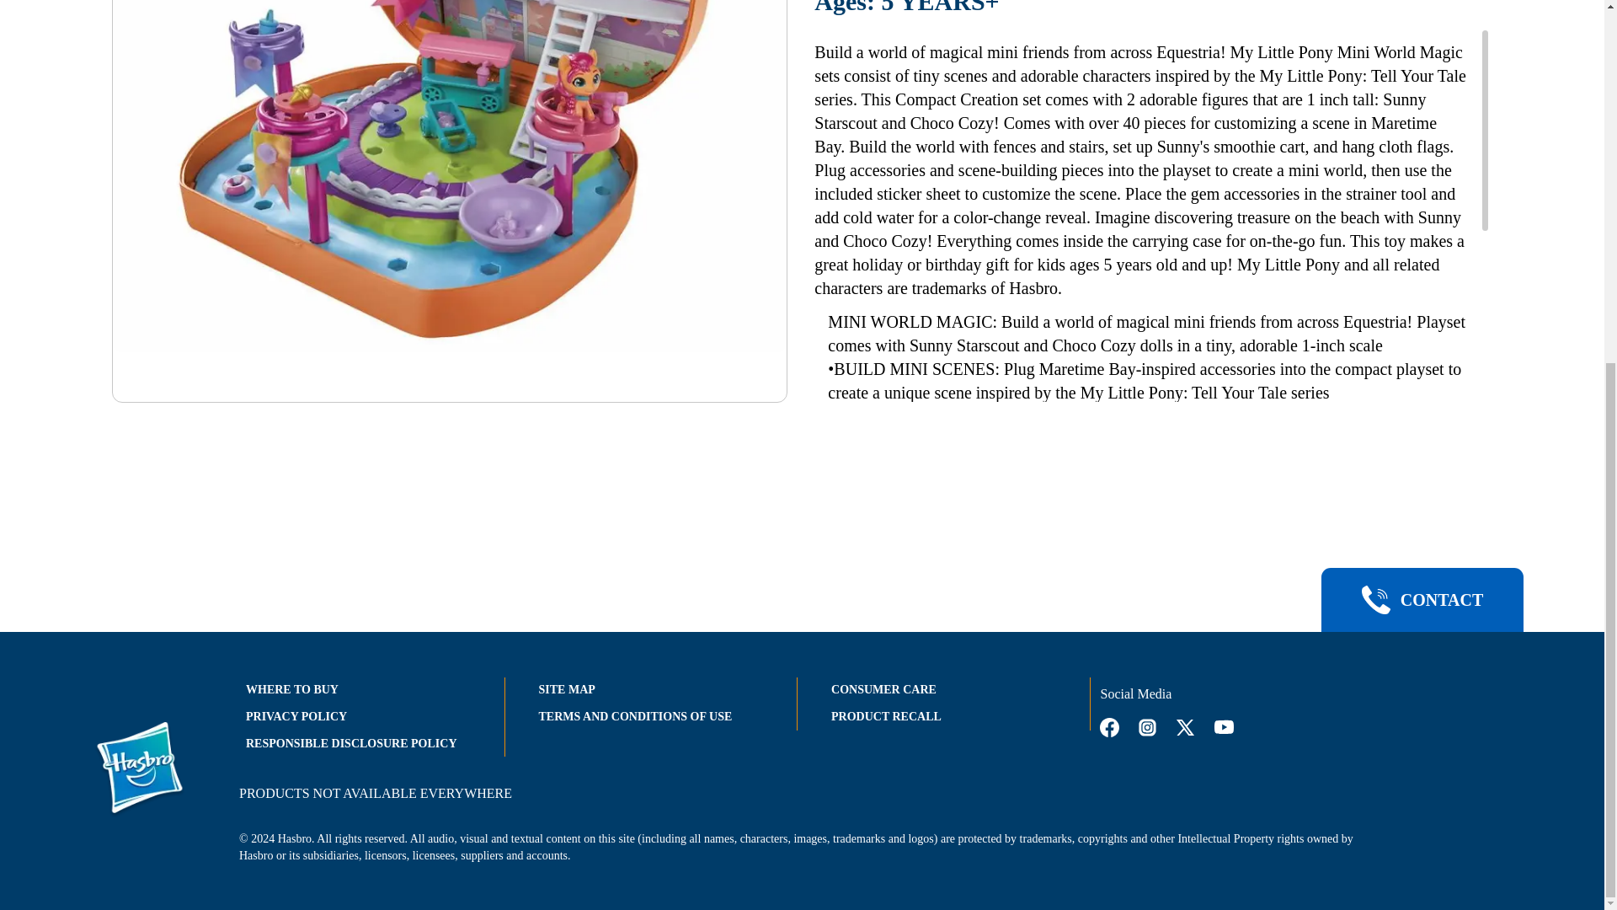  Describe the element at coordinates (635, 716) in the screenshot. I see `TERMS AND CONDITIONS OF USE` at that location.